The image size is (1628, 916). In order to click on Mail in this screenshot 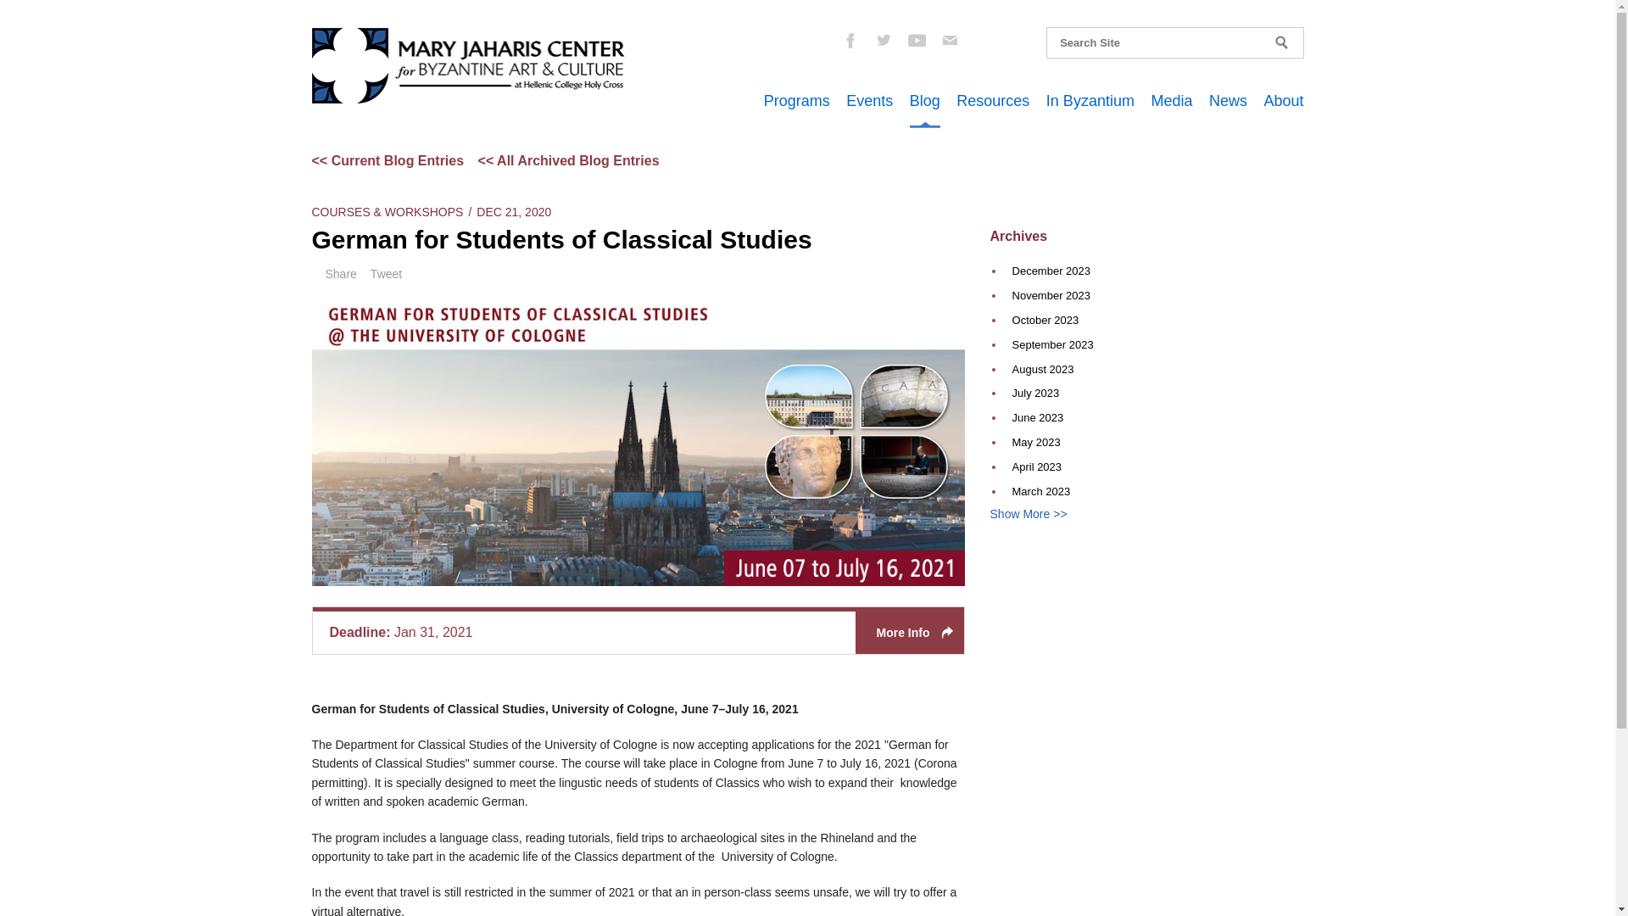, I will do `click(949, 39)`.